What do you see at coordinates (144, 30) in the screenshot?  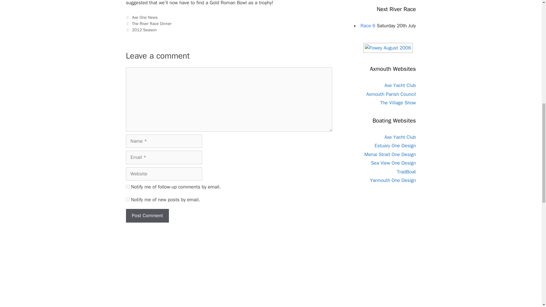 I see `2012 Season` at bounding box center [144, 30].